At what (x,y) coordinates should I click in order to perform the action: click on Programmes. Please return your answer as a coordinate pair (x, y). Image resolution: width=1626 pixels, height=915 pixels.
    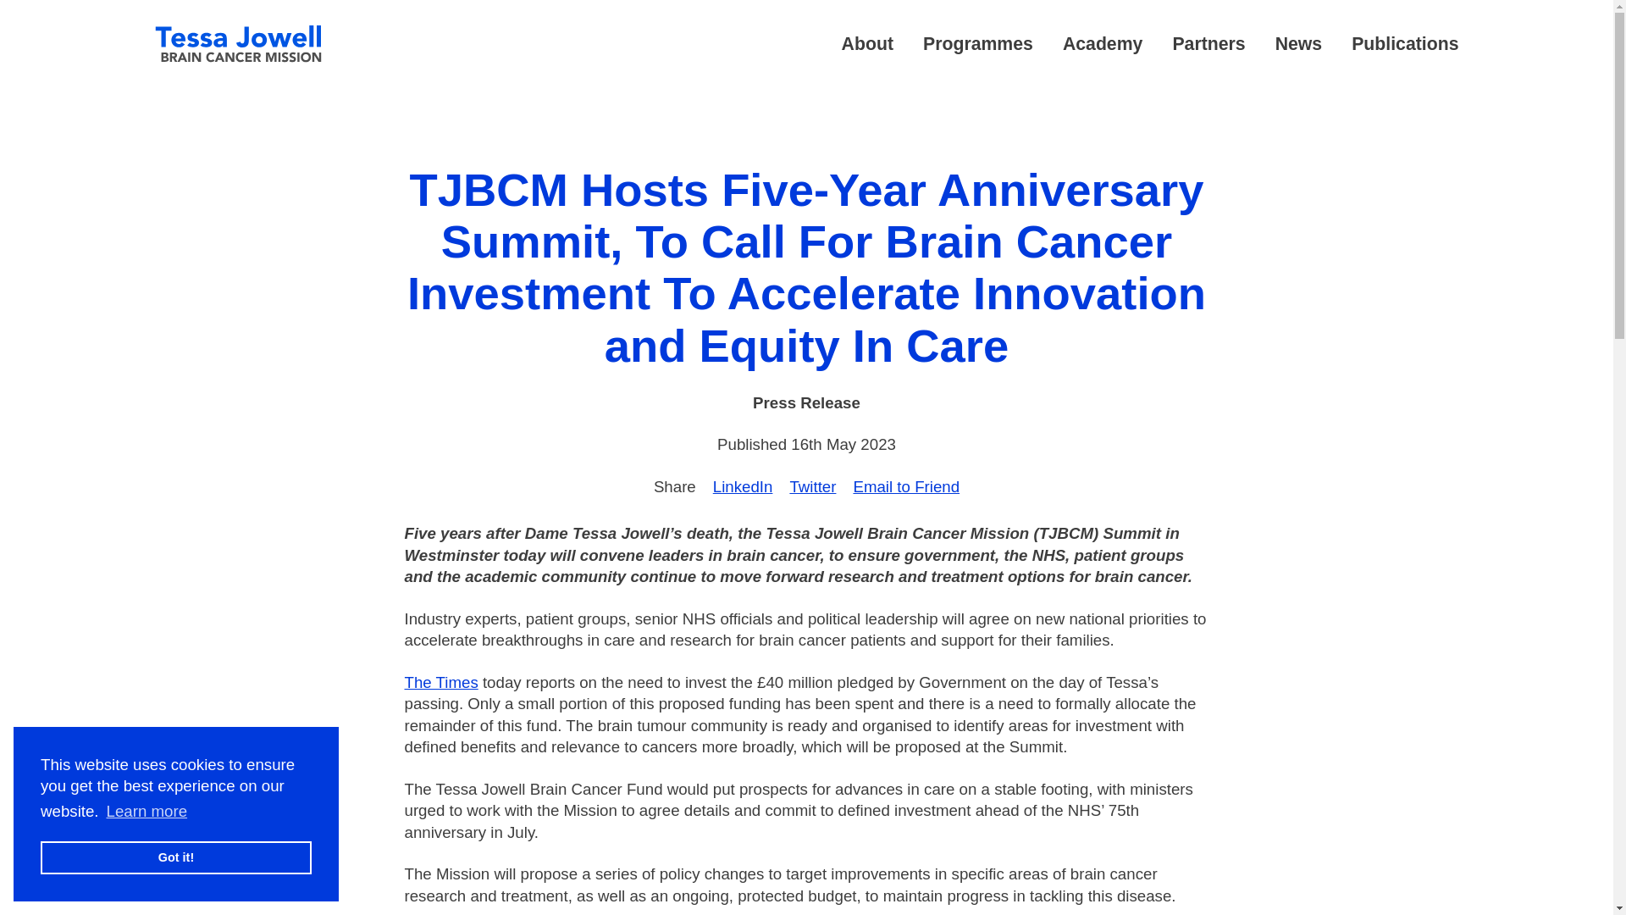
    Looking at the image, I should click on (977, 43).